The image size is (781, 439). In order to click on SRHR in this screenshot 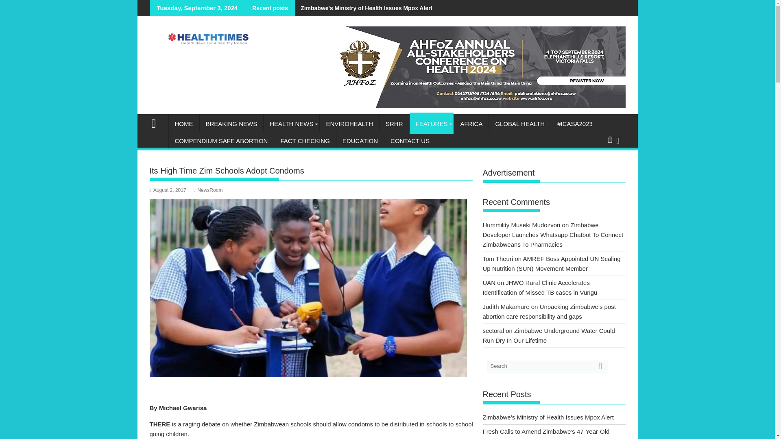, I will do `click(395, 124)`.